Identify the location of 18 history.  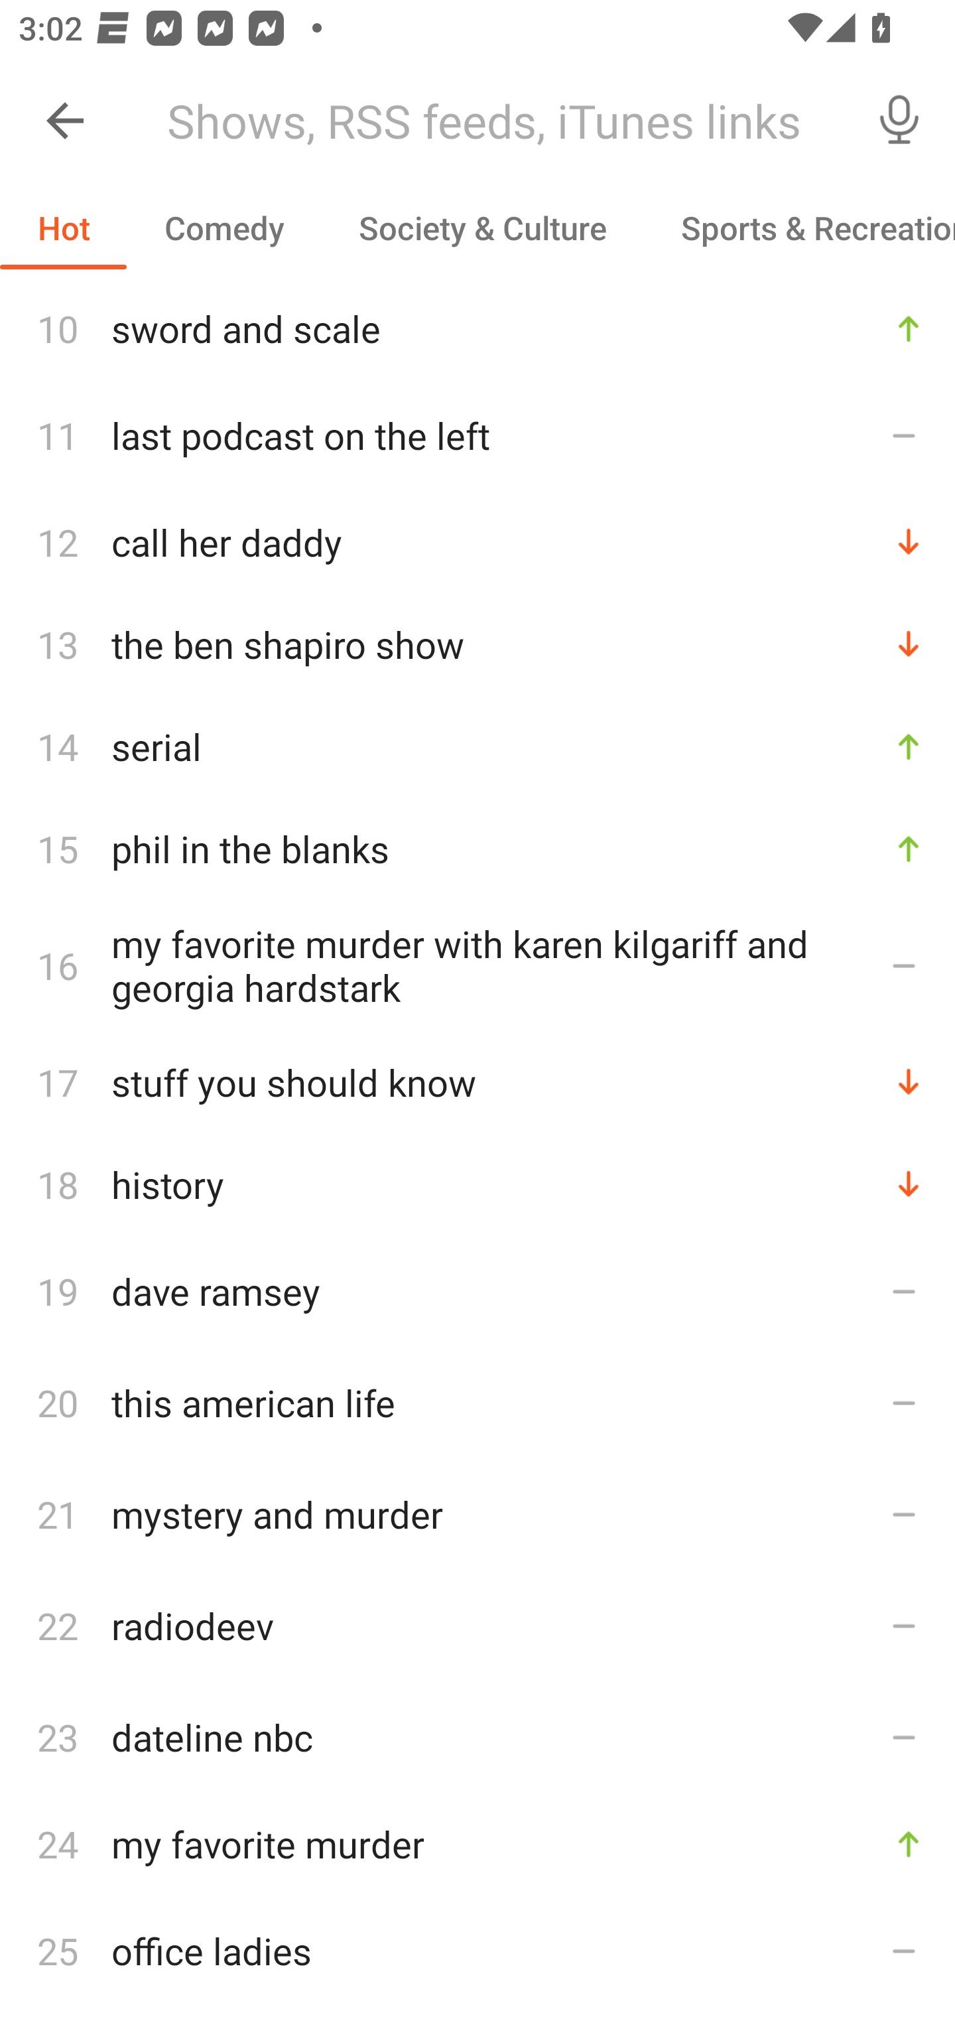
(477, 1184).